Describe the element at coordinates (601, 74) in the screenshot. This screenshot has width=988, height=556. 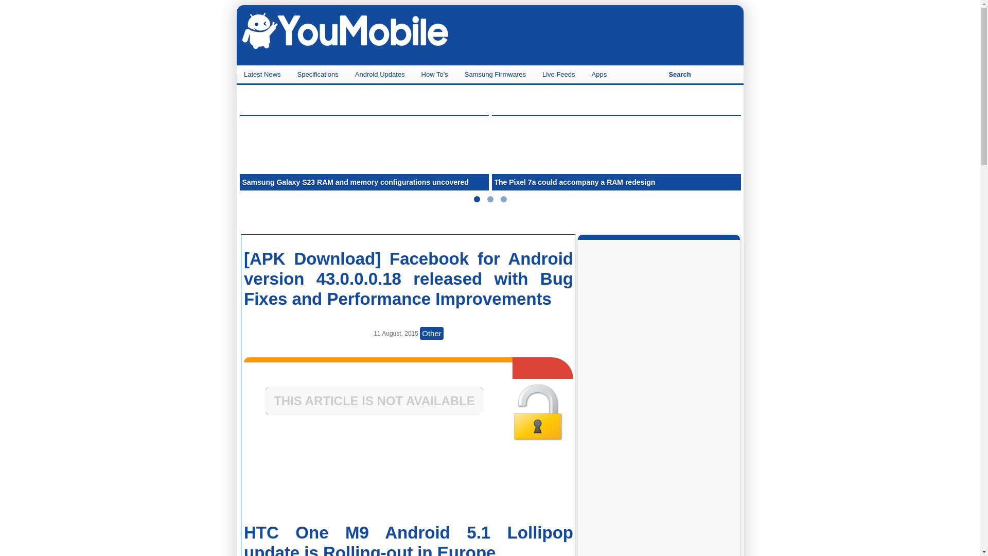
I see `Apps` at that location.